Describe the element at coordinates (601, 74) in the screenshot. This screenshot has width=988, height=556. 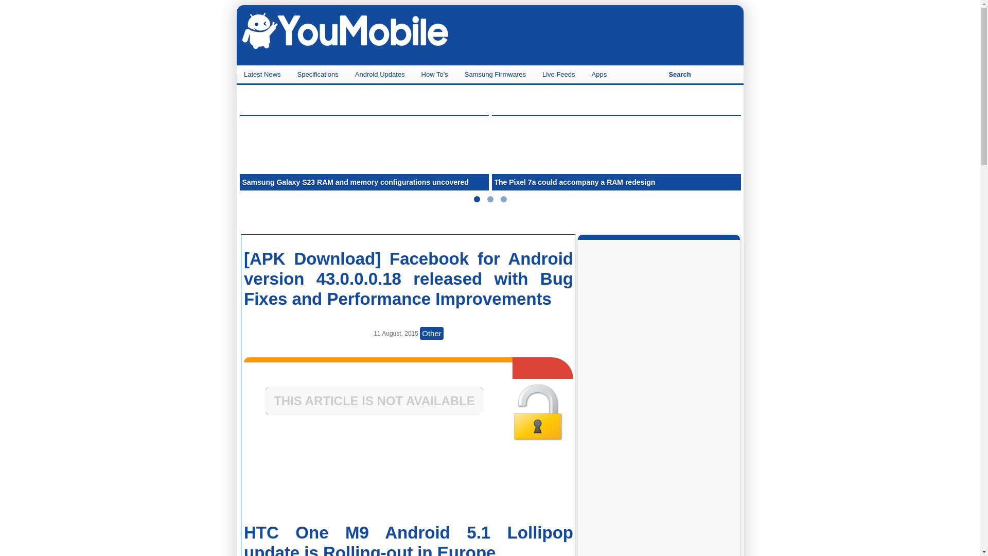
I see `Apps` at that location.